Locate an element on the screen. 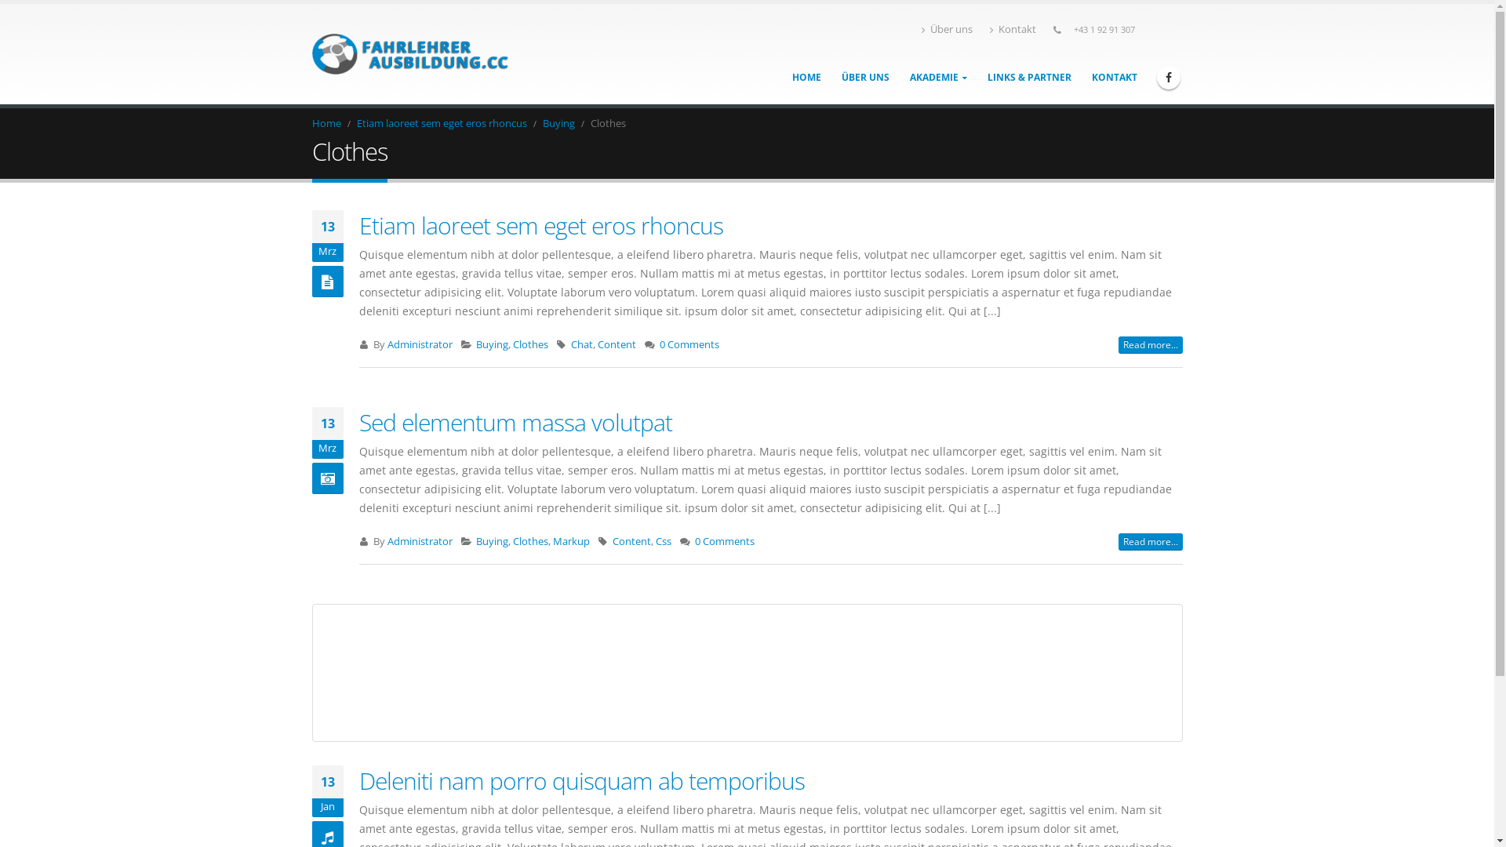 The image size is (1506, 847). Facebook is located at coordinates (1169, 78).